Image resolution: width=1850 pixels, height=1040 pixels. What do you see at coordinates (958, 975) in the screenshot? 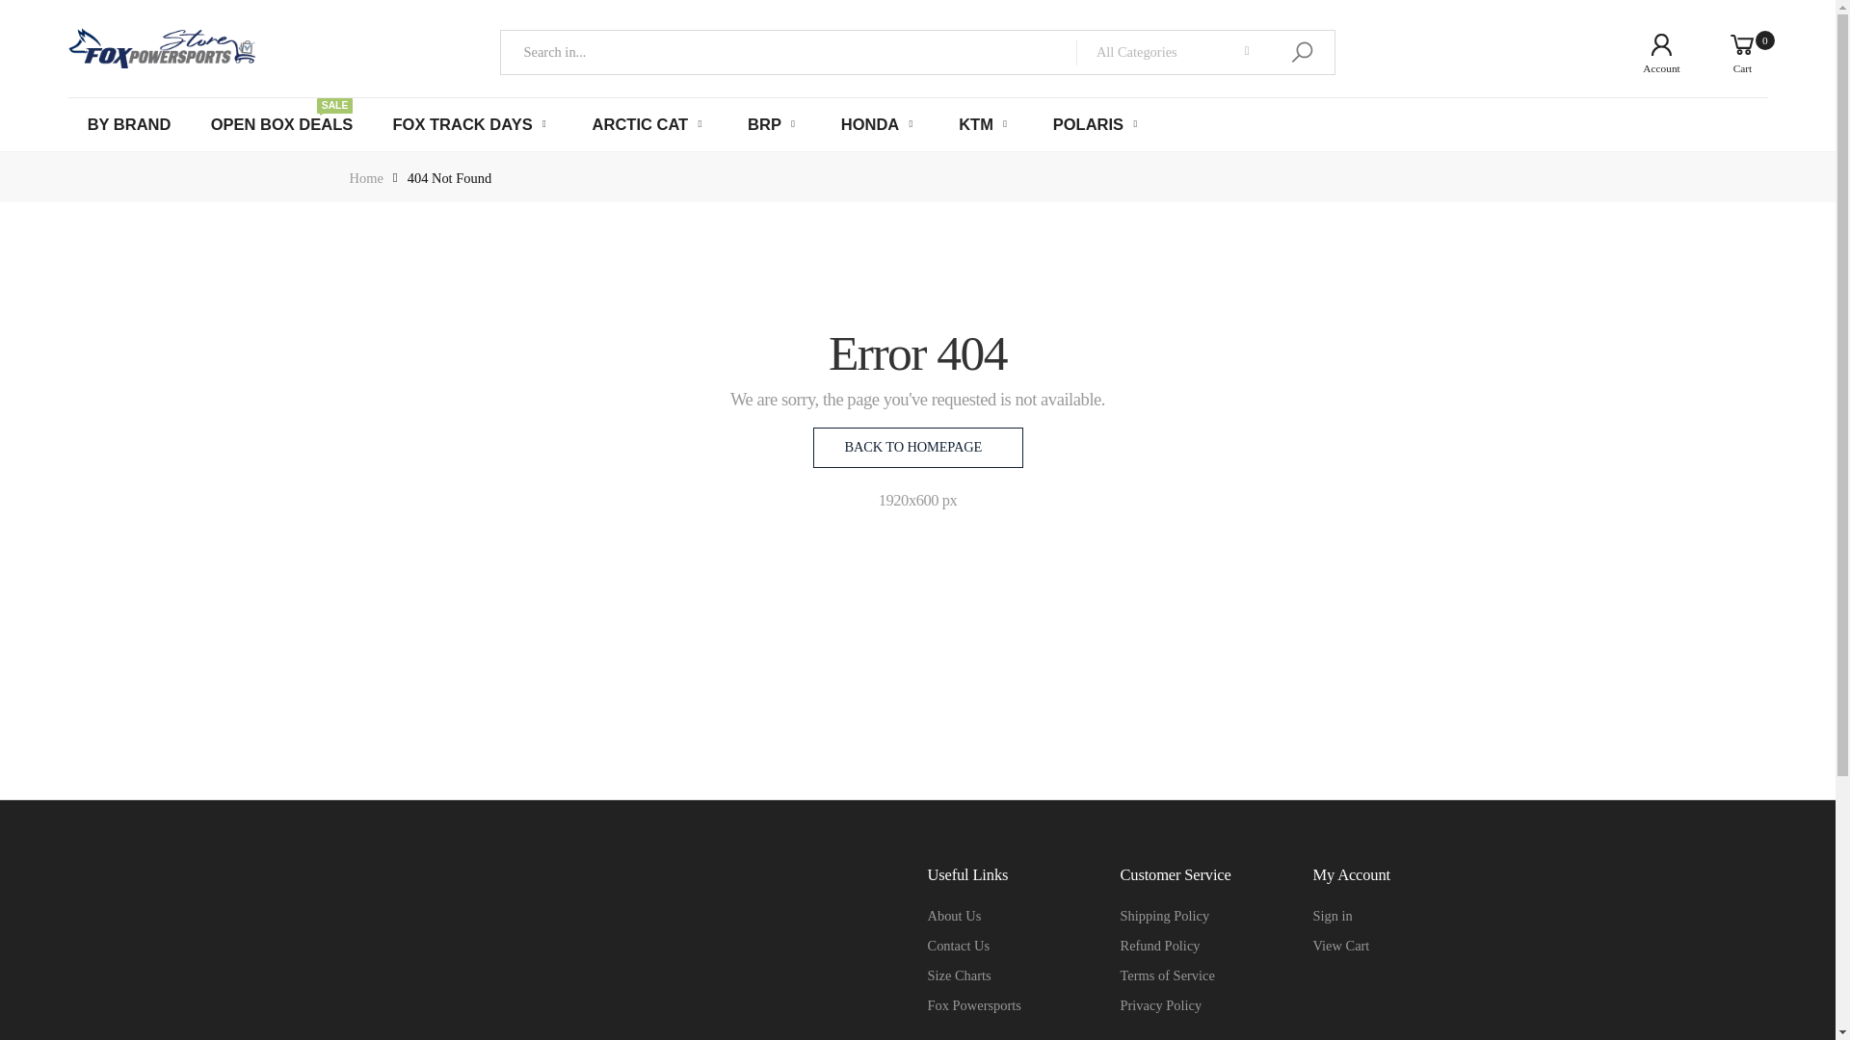
I see `Size Charts` at bounding box center [958, 975].